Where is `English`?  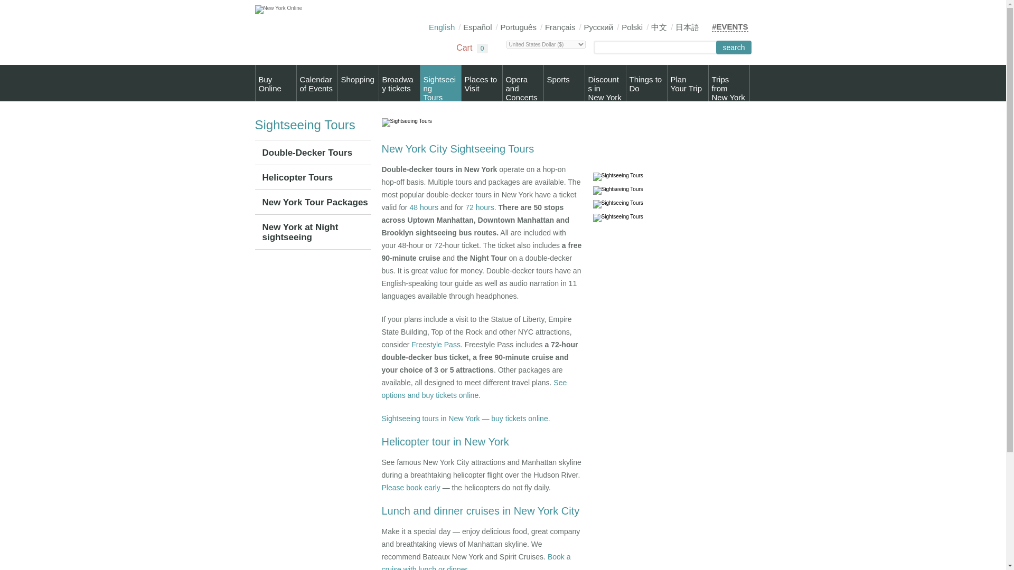
English is located at coordinates (688, 83).